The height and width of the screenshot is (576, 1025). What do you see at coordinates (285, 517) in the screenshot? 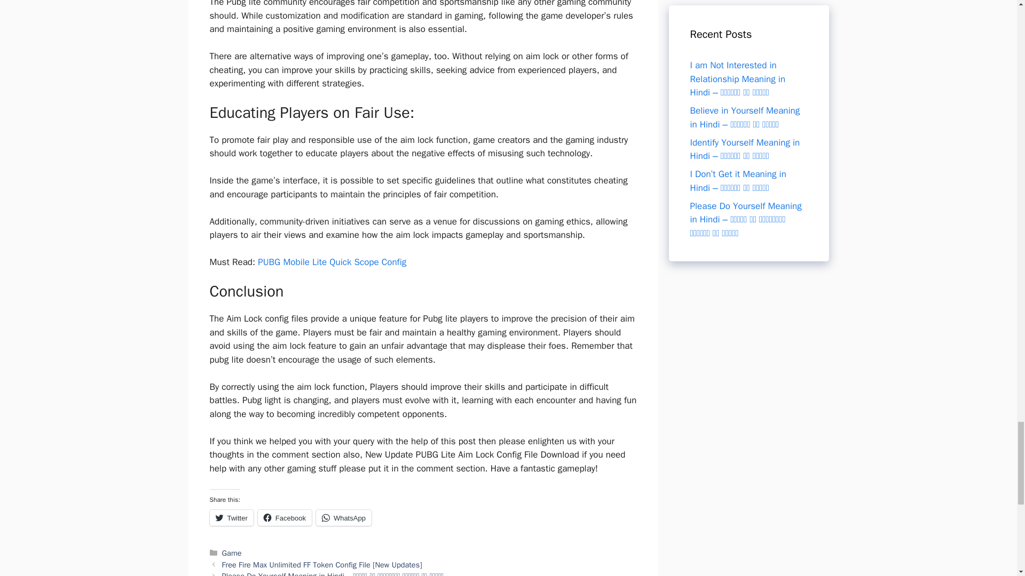
I see `Facebook` at bounding box center [285, 517].